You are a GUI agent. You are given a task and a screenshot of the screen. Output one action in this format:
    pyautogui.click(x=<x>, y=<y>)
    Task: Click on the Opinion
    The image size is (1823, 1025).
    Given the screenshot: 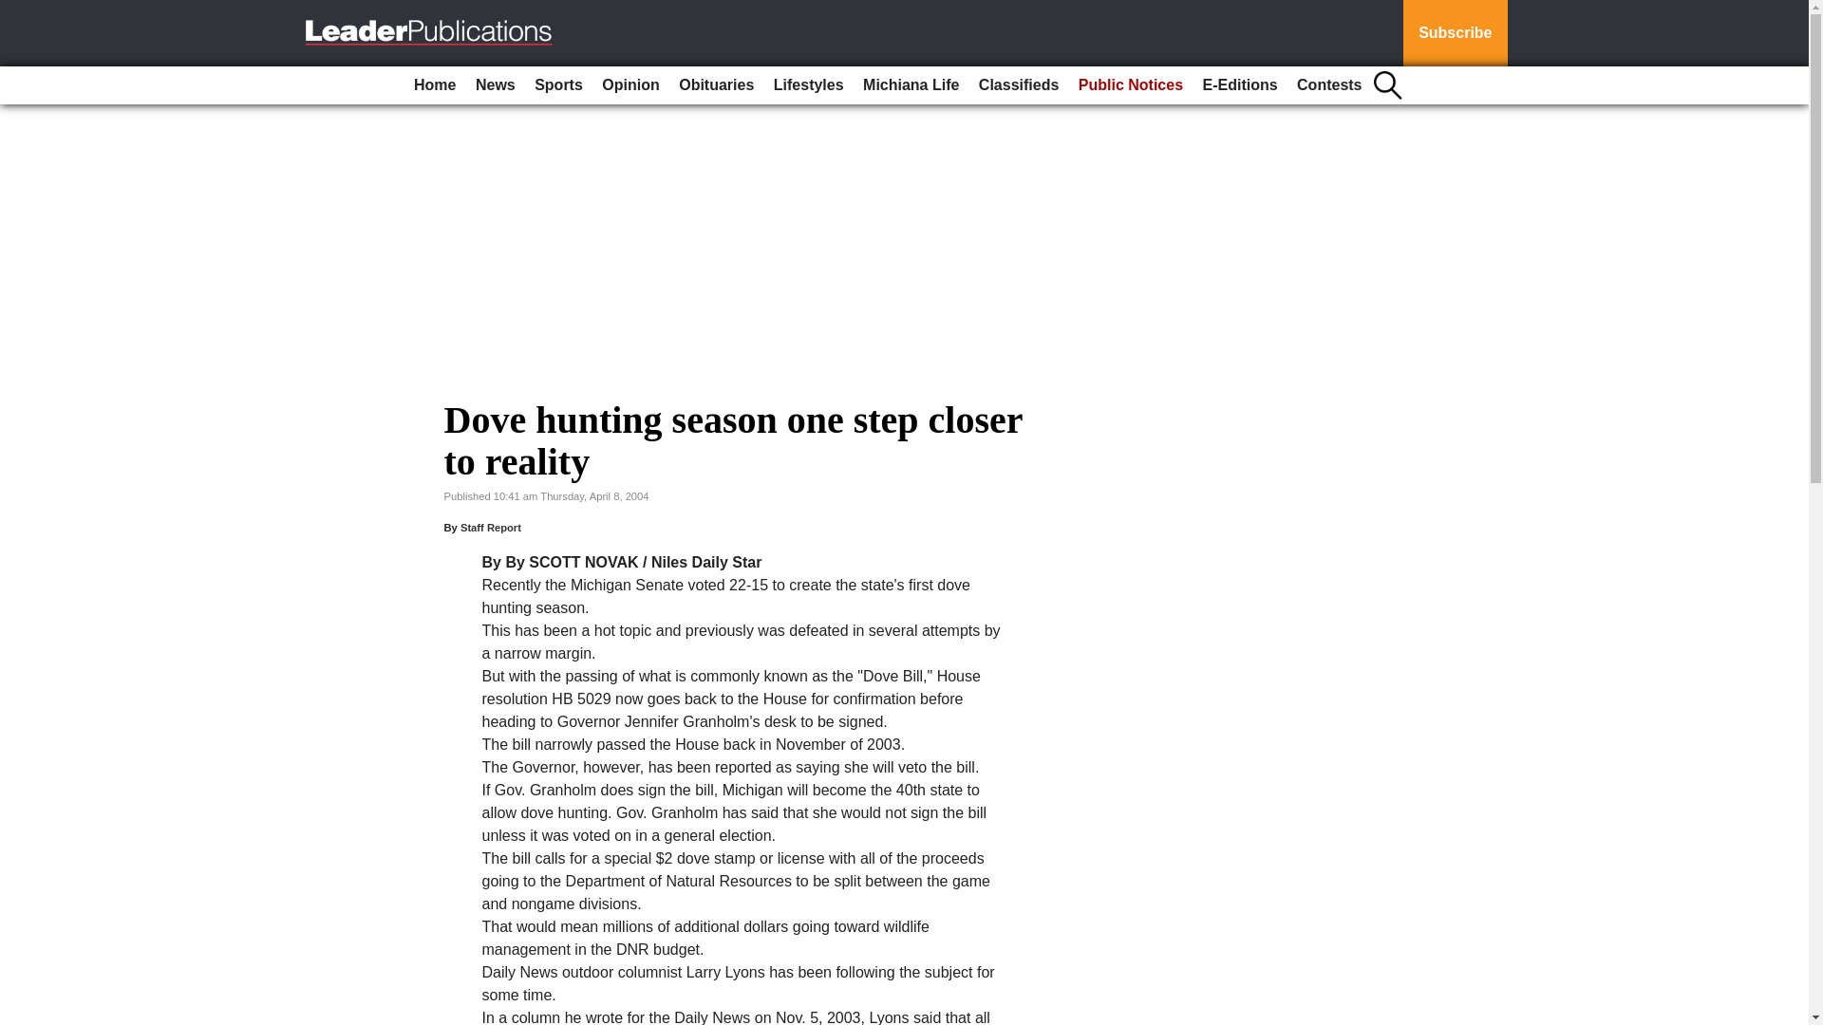 What is the action you would take?
    pyautogui.click(x=630, y=85)
    